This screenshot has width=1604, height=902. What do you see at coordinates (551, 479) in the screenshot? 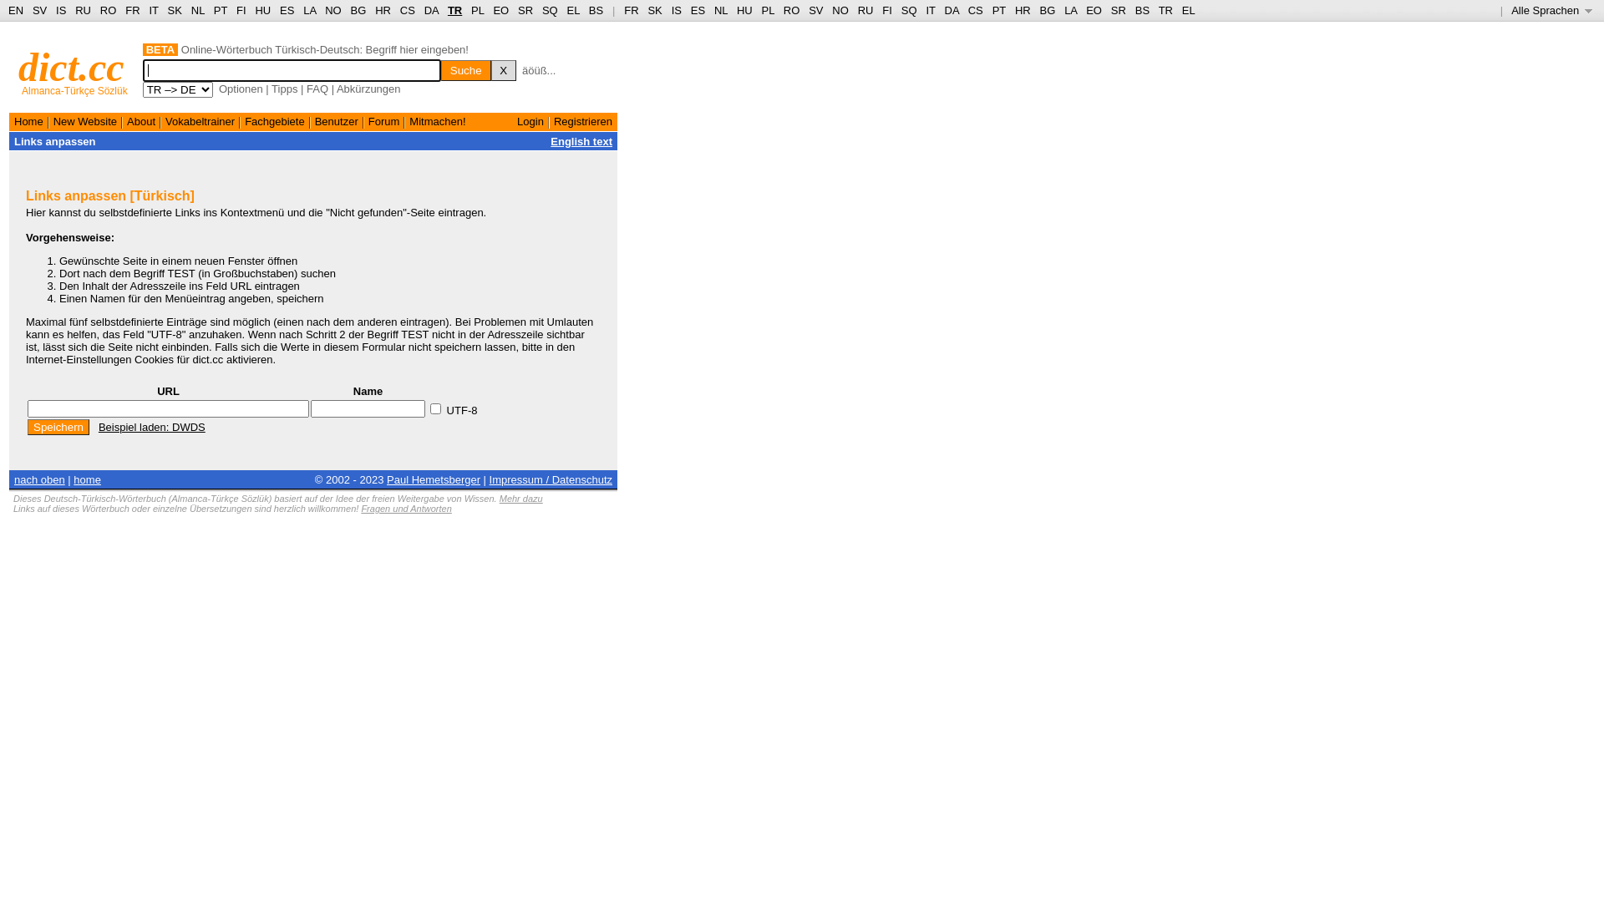
I see `Impressum / Datenschutz` at bounding box center [551, 479].